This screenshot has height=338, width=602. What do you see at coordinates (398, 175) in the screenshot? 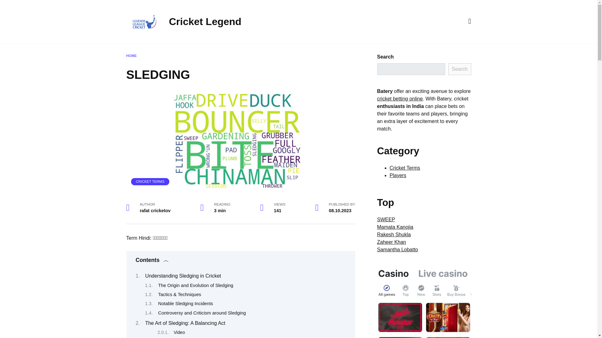
I see `Players` at bounding box center [398, 175].